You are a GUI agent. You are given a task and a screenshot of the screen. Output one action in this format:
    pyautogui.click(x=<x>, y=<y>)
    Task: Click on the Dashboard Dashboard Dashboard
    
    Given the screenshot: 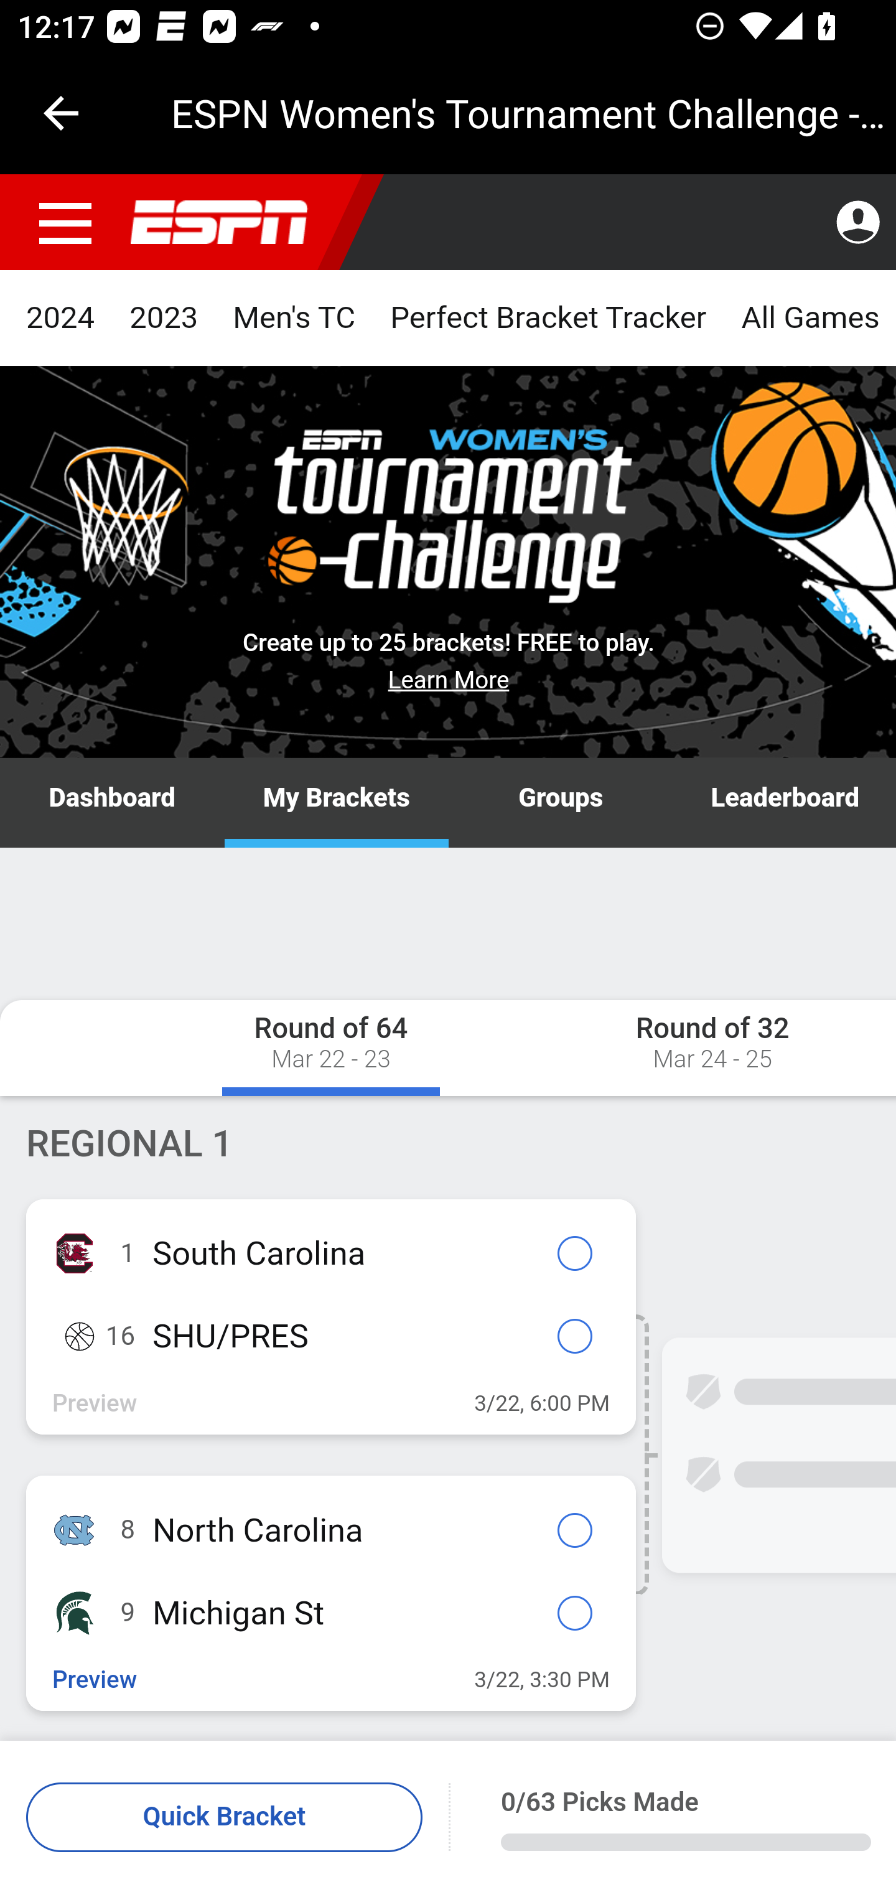 What is the action you would take?
    pyautogui.click(x=113, y=804)
    